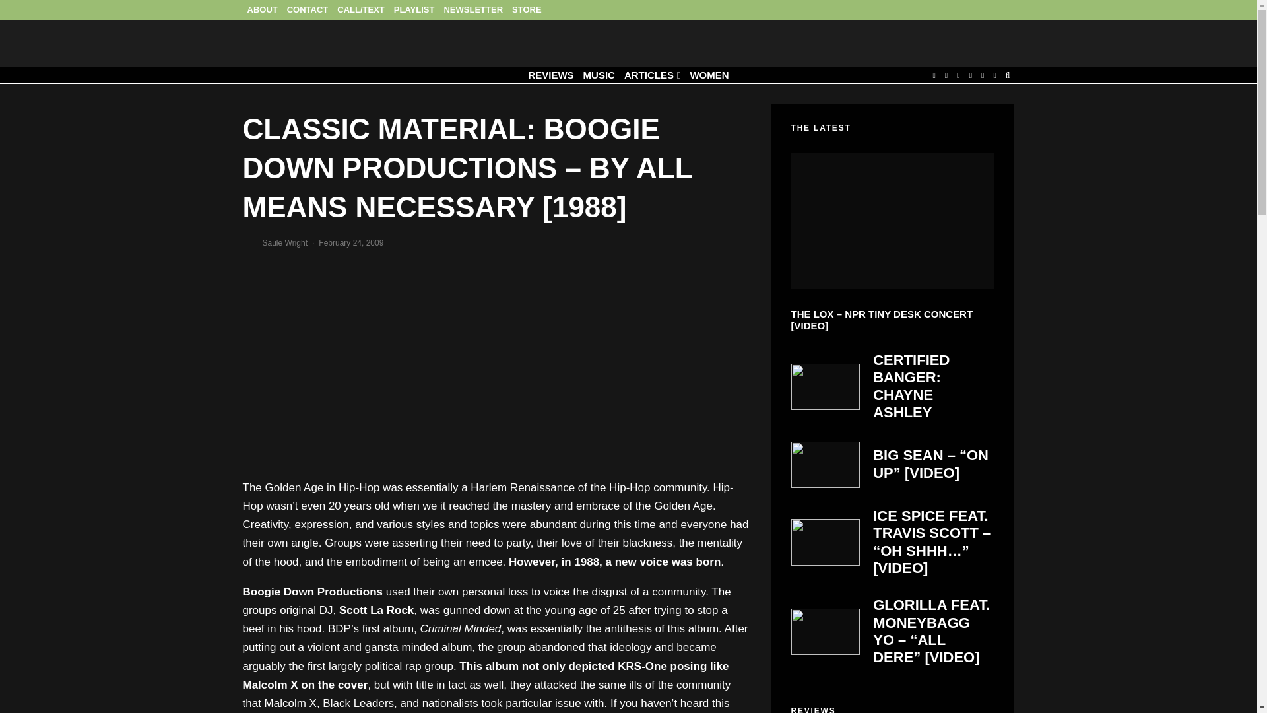 This screenshot has width=1267, height=713. I want to click on NEWSLETTER, so click(472, 11).